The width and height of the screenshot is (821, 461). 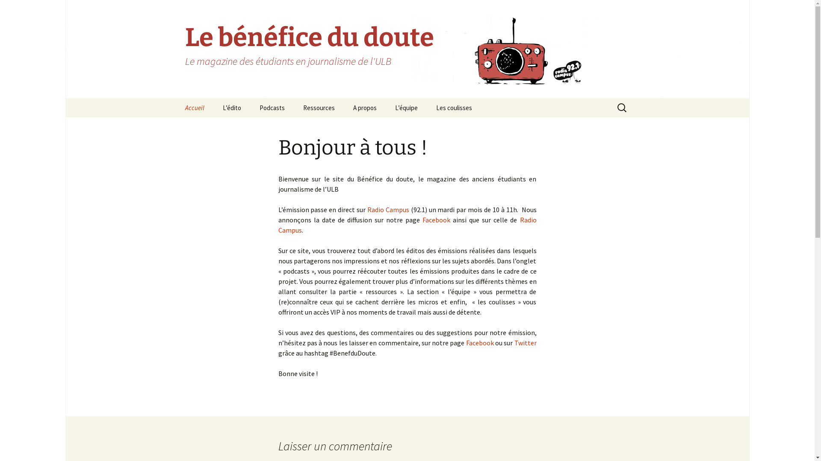 I want to click on Accueil, so click(x=194, y=108).